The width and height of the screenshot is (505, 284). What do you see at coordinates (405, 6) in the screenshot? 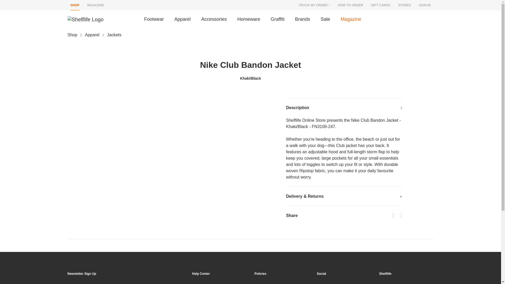
I see `STORES` at bounding box center [405, 6].